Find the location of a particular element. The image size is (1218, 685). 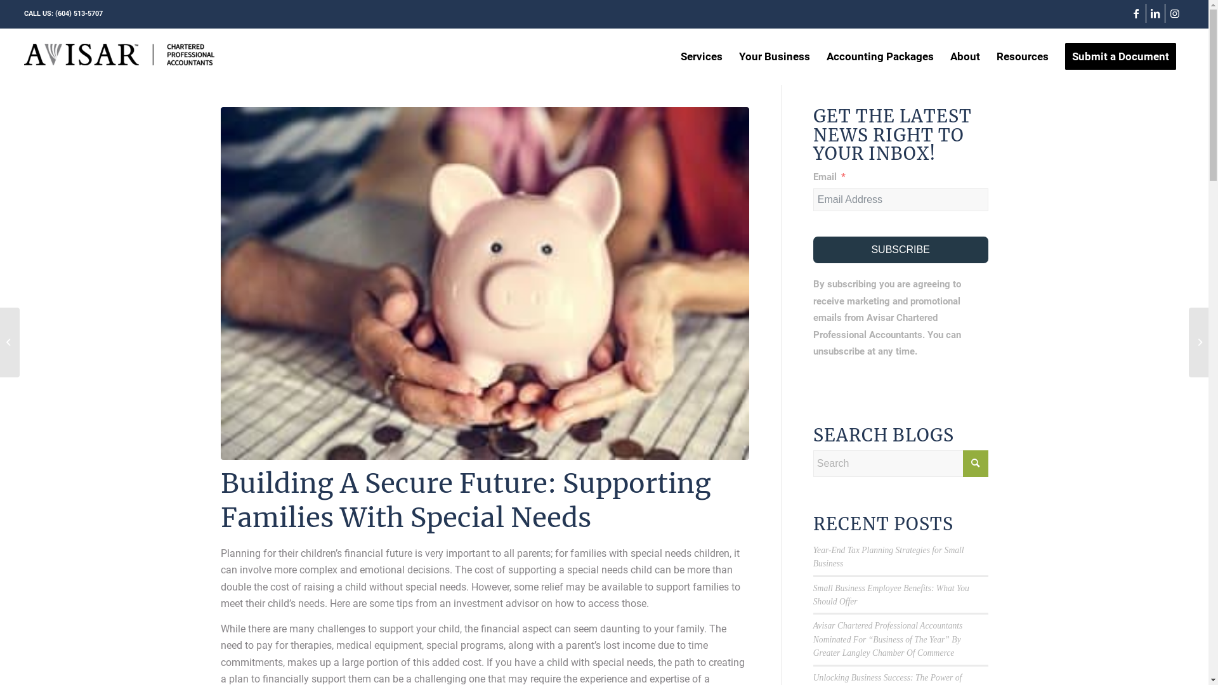

Facebook is located at coordinates (1137, 13).